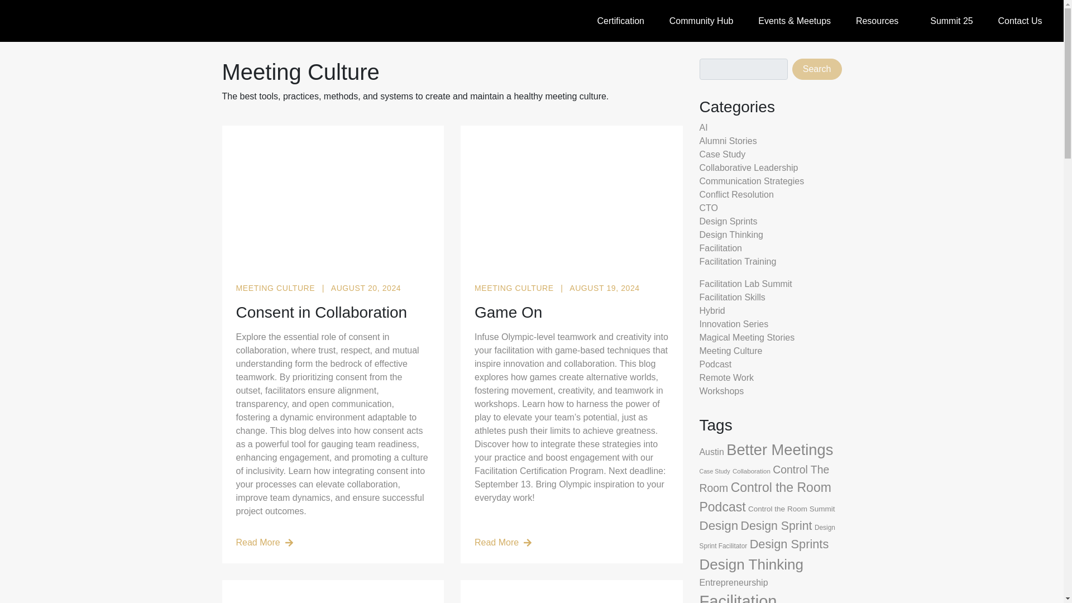  What do you see at coordinates (333, 543) in the screenshot?
I see `Read More` at bounding box center [333, 543].